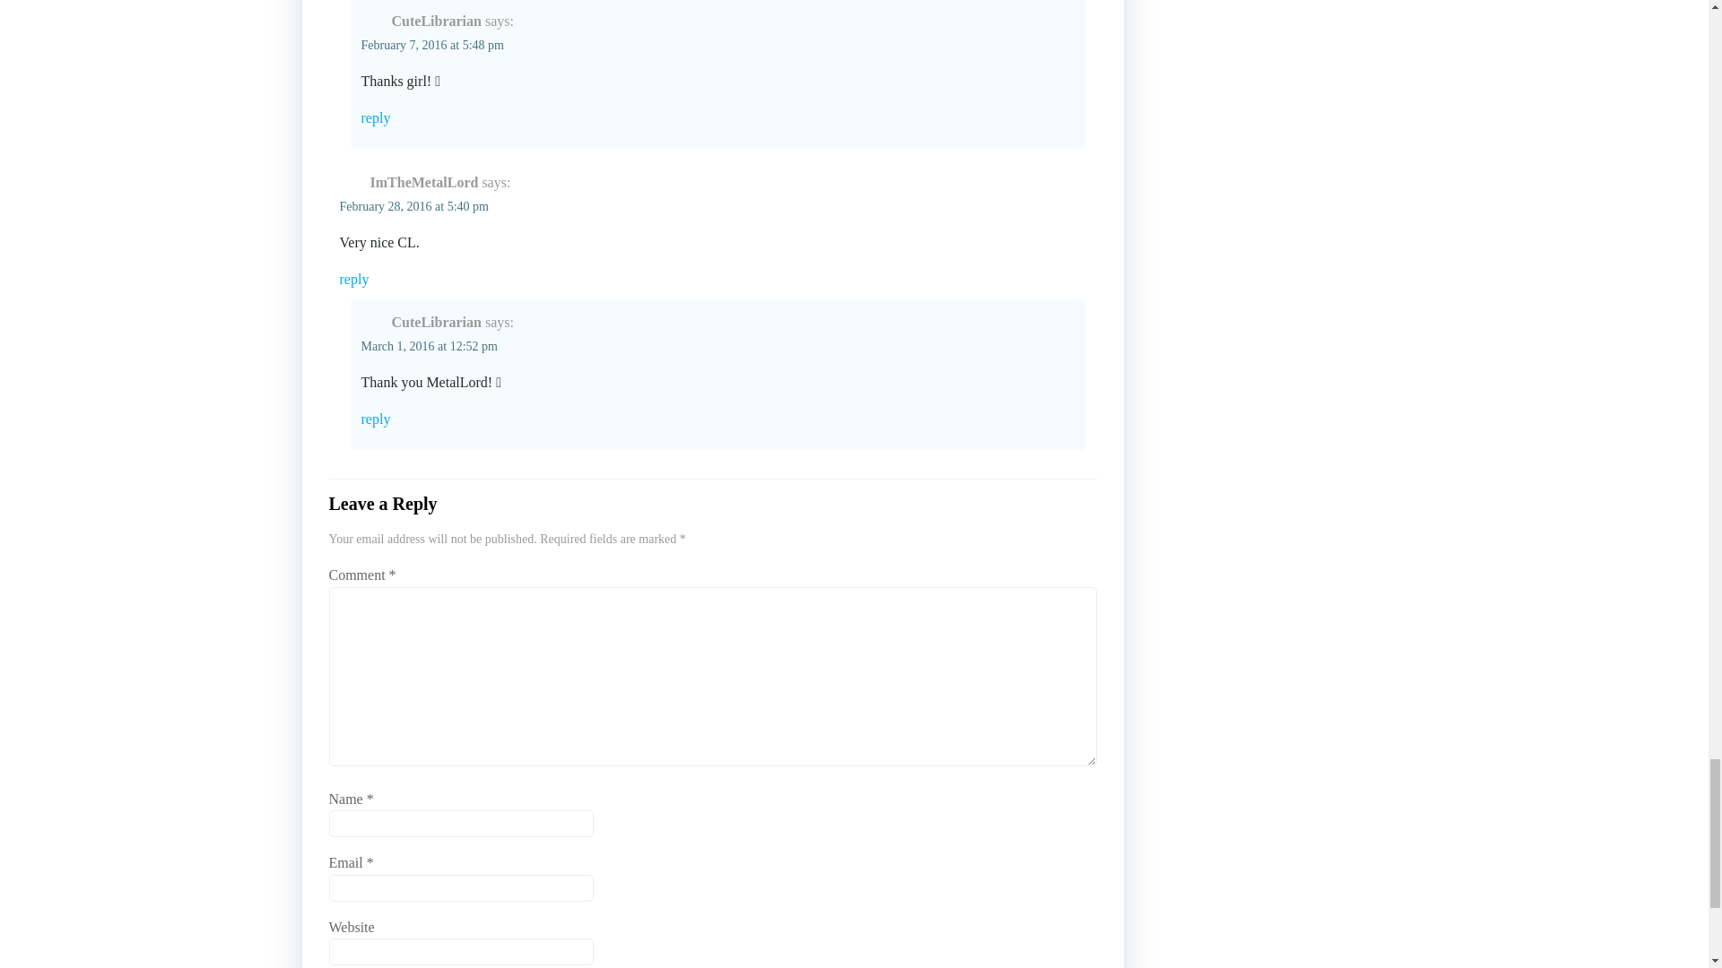  Describe the element at coordinates (413, 206) in the screenshot. I see `February 28, 2016 at 5:40 pm` at that location.